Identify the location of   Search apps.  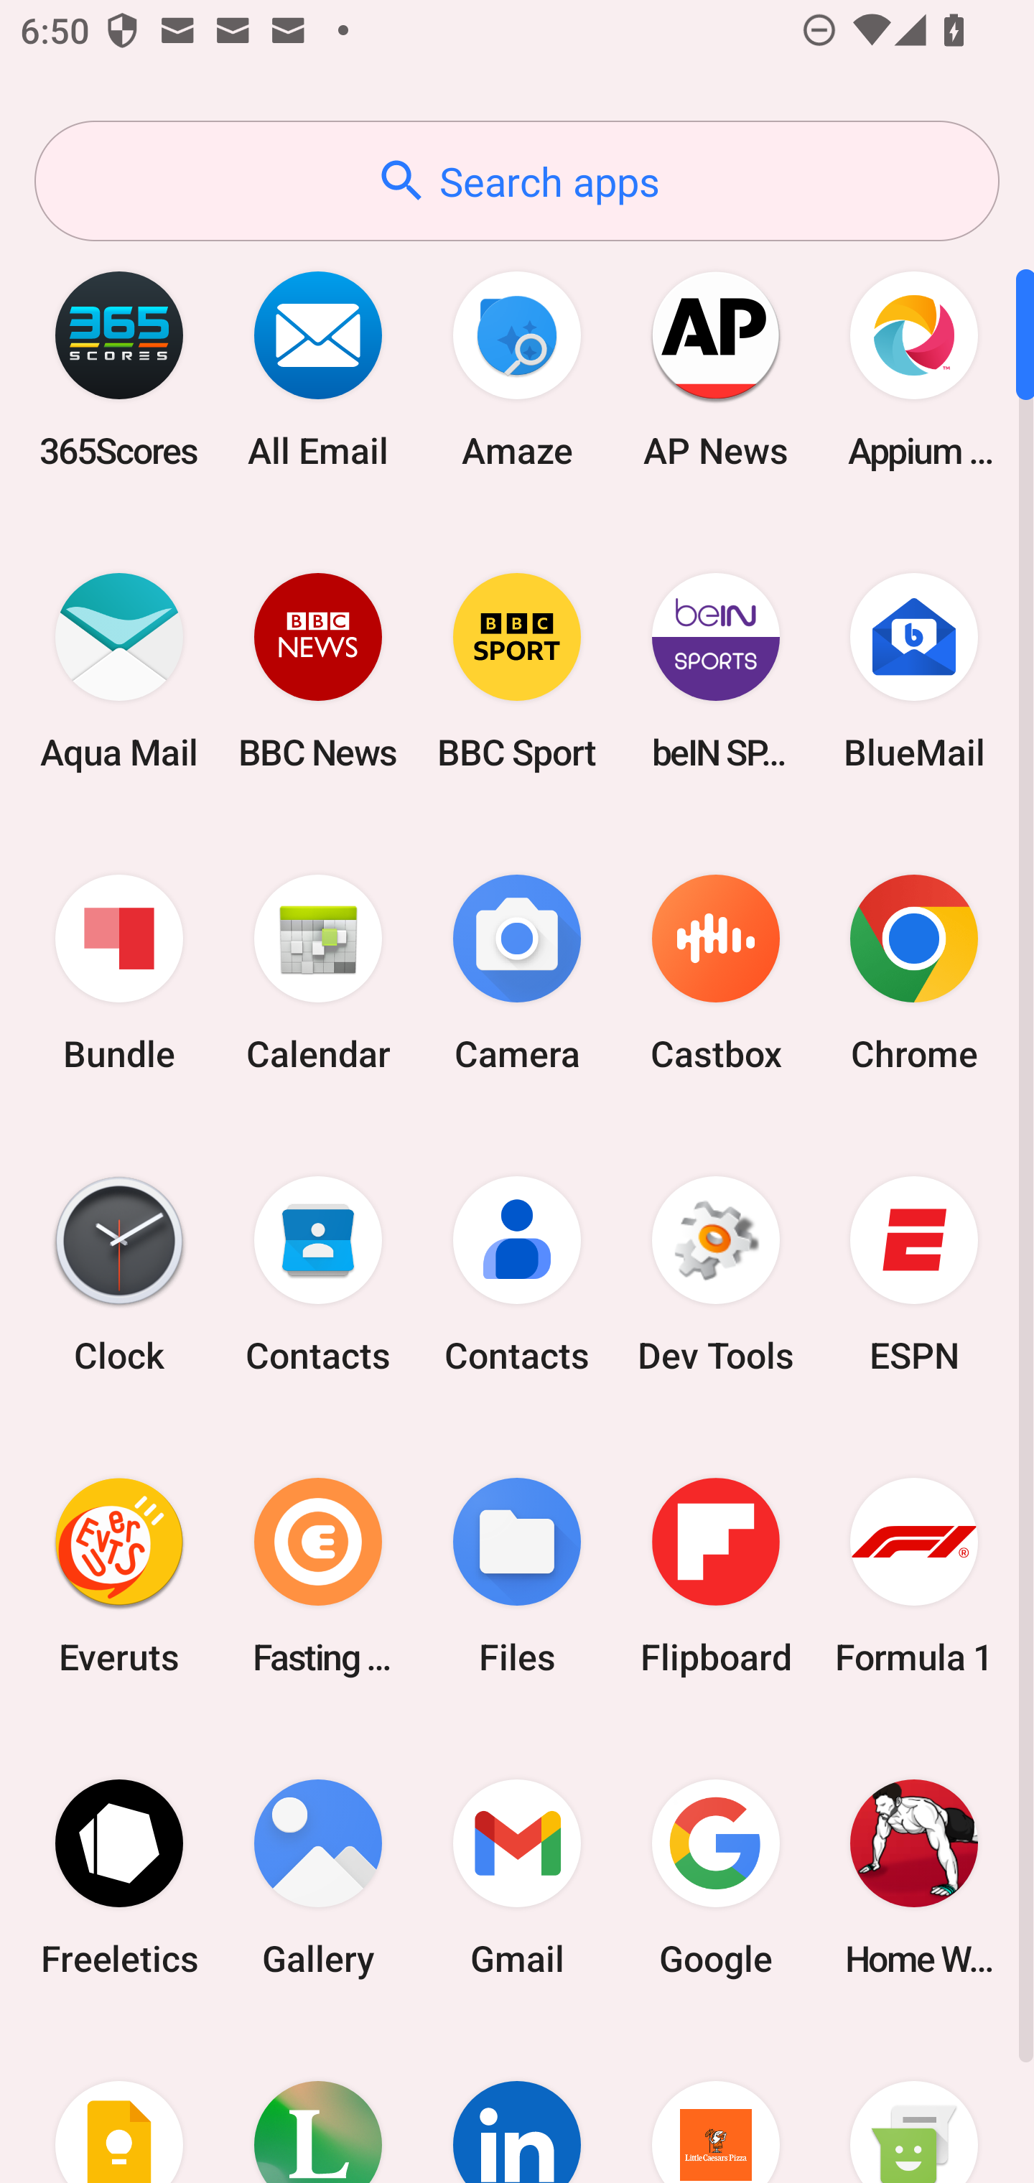
(517, 181).